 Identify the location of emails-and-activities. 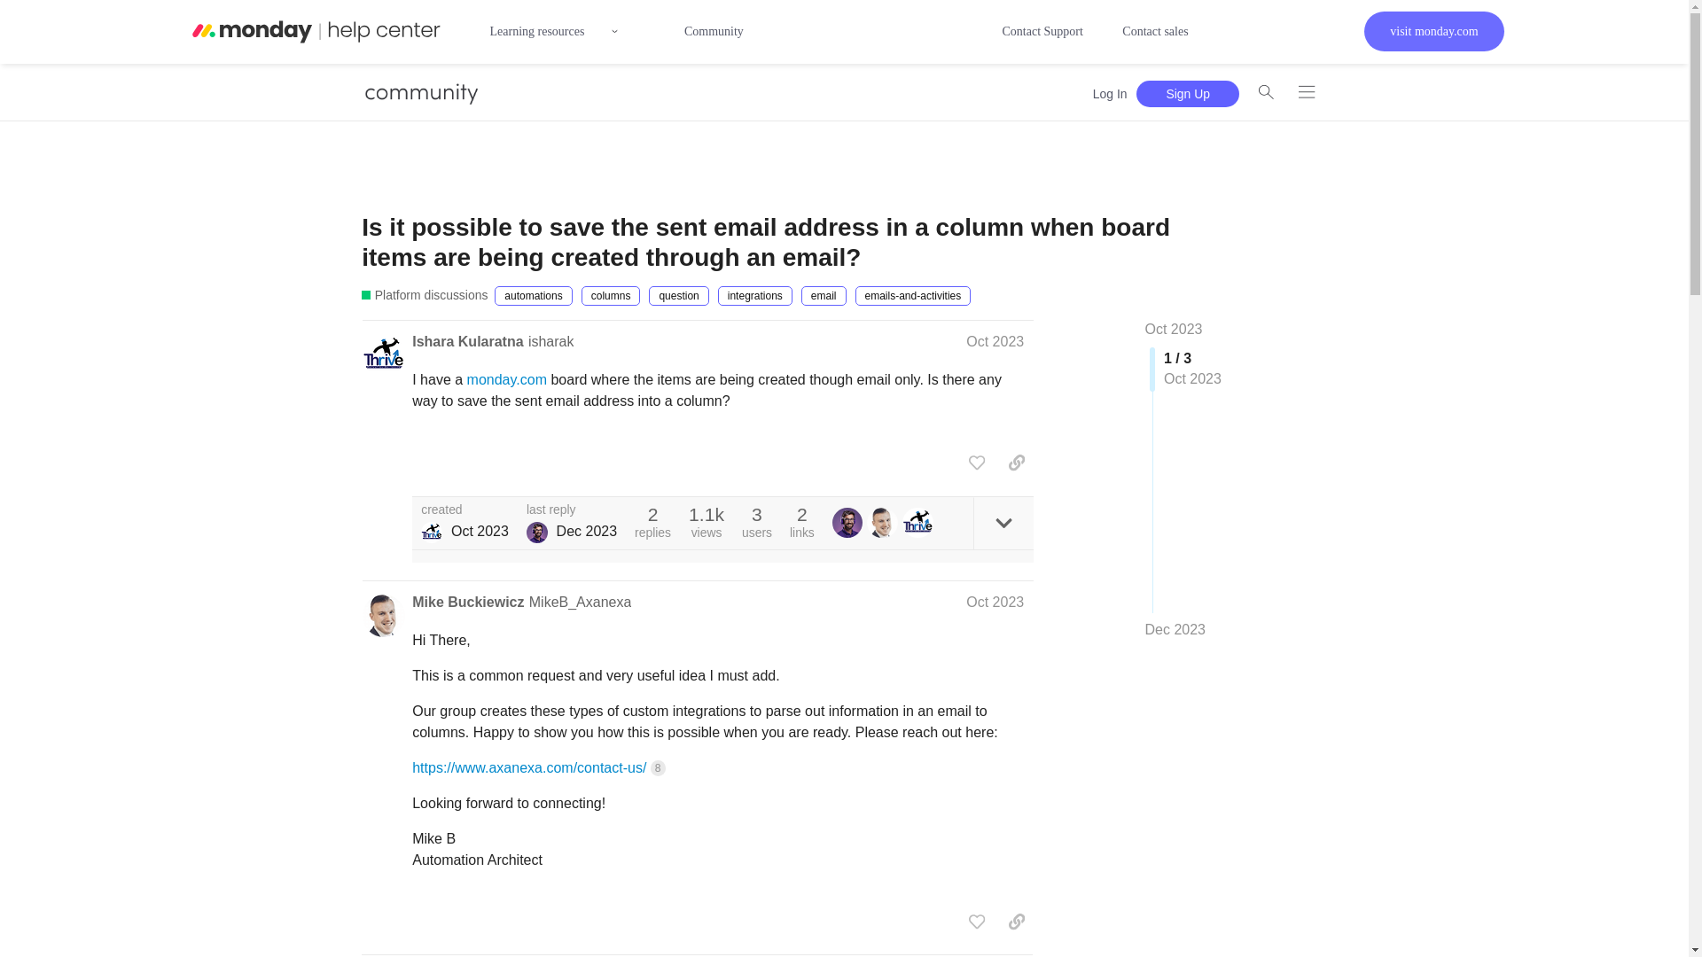
(913, 295).